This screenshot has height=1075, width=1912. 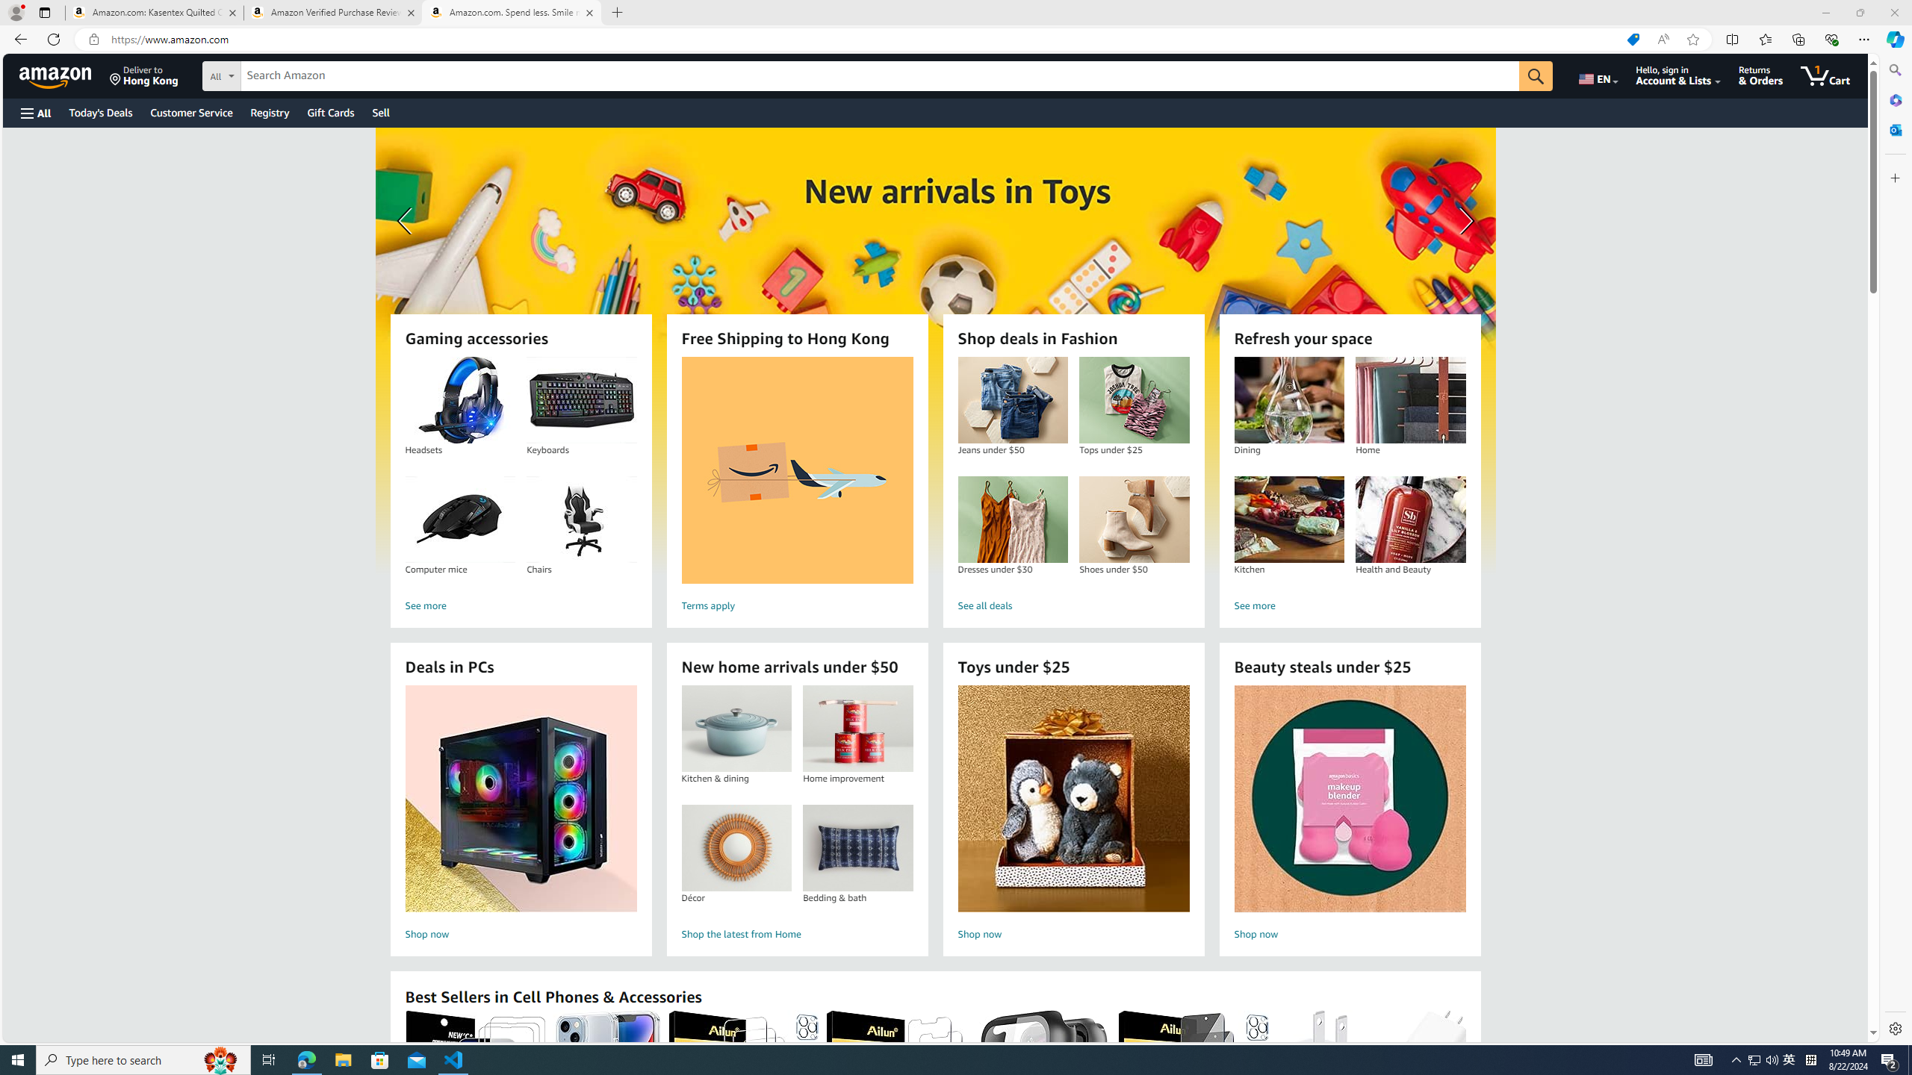 I want to click on Customer Service, so click(x=192, y=112).